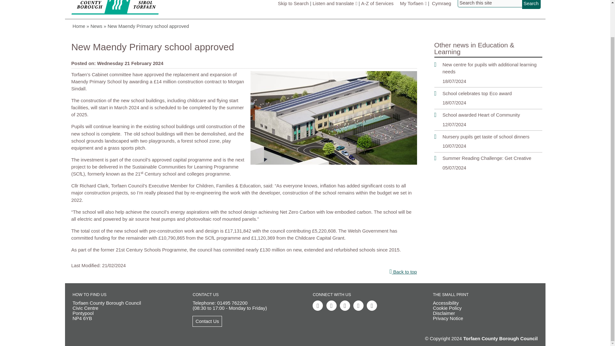 This screenshot has width=615, height=346. What do you see at coordinates (335, 4) in the screenshot?
I see `Listen and translate` at bounding box center [335, 4].